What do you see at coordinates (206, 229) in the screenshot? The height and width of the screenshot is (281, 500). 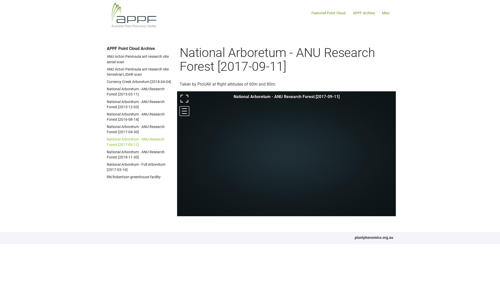 I see `Helicopter control` at bounding box center [206, 229].